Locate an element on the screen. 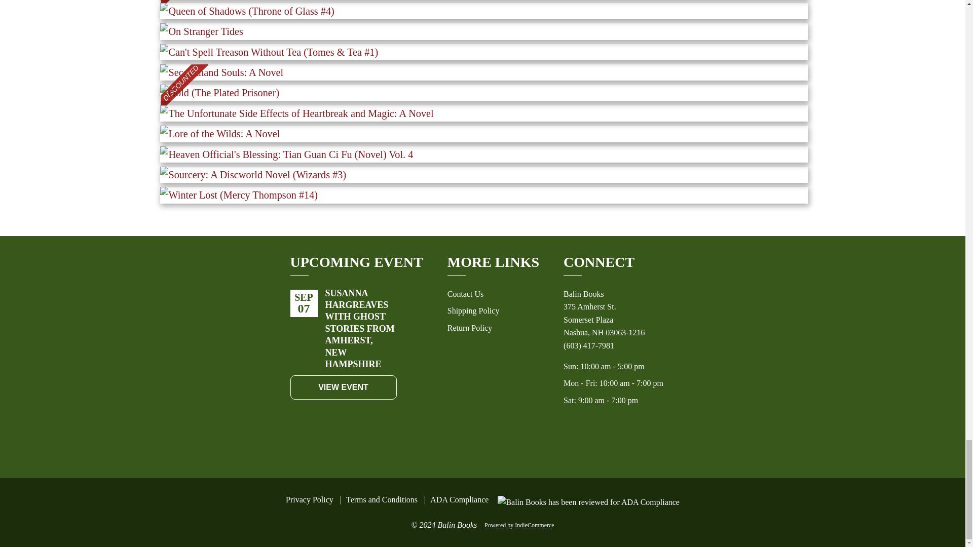 The width and height of the screenshot is (973, 547). Connect with Instagram is located at coordinates (619, 442).